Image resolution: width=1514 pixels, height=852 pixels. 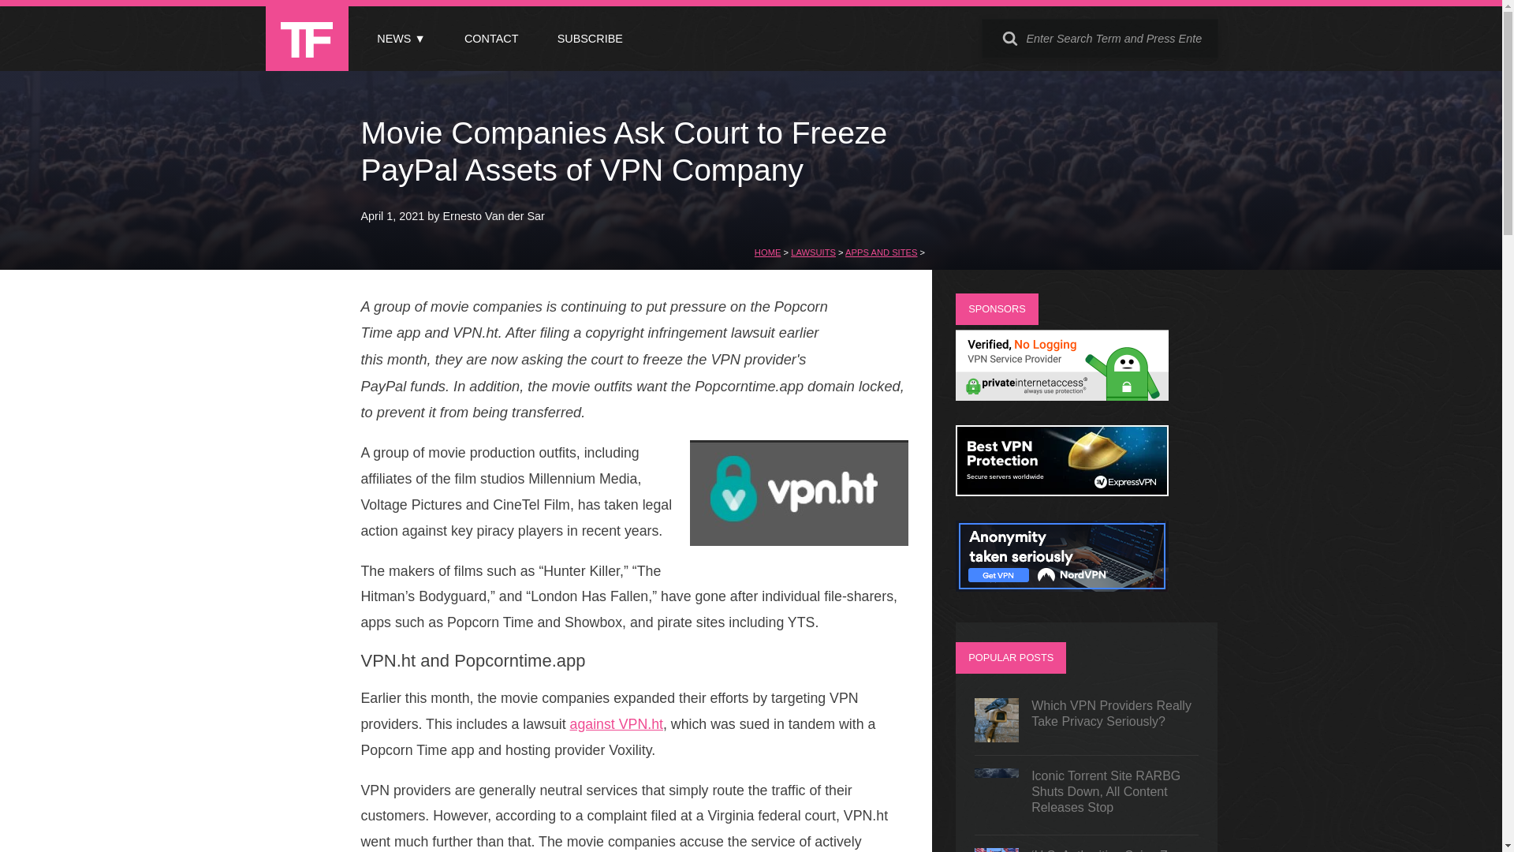 I want to click on Ernesto Van der Sar, so click(x=494, y=215).